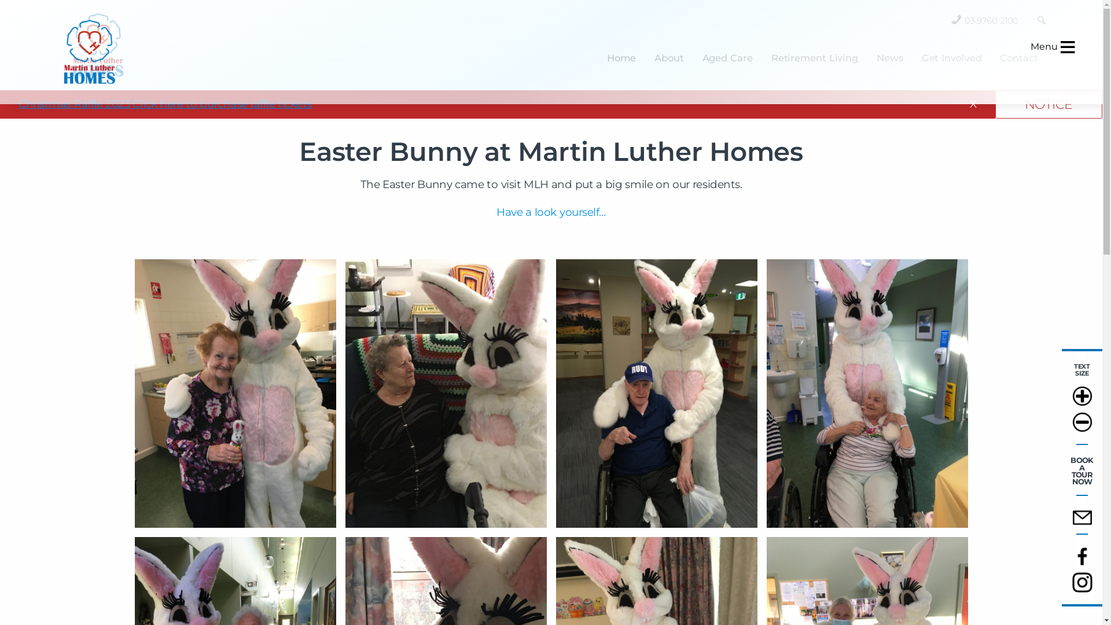 The width and height of the screenshot is (1111, 625). I want to click on Contact, so click(1018, 58).